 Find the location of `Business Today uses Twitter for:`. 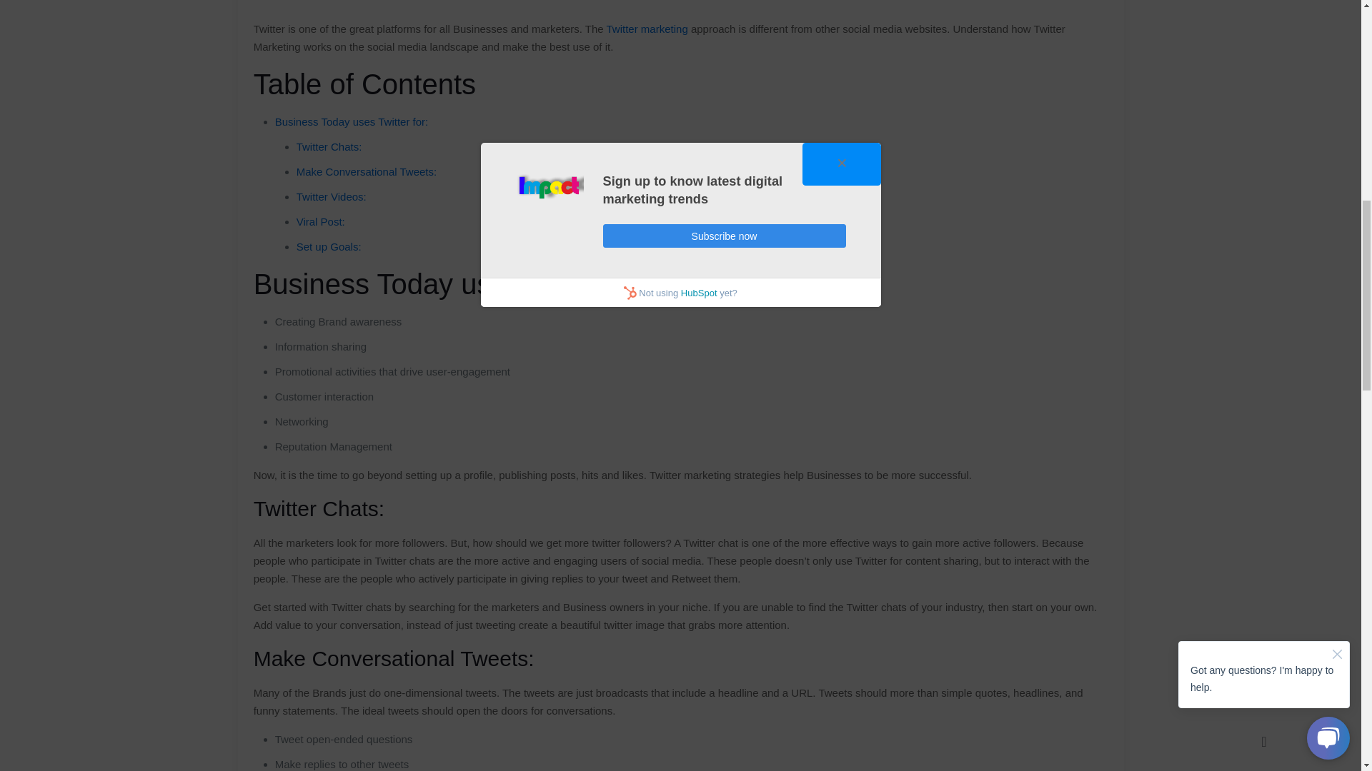

Business Today uses Twitter for: is located at coordinates (352, 121).